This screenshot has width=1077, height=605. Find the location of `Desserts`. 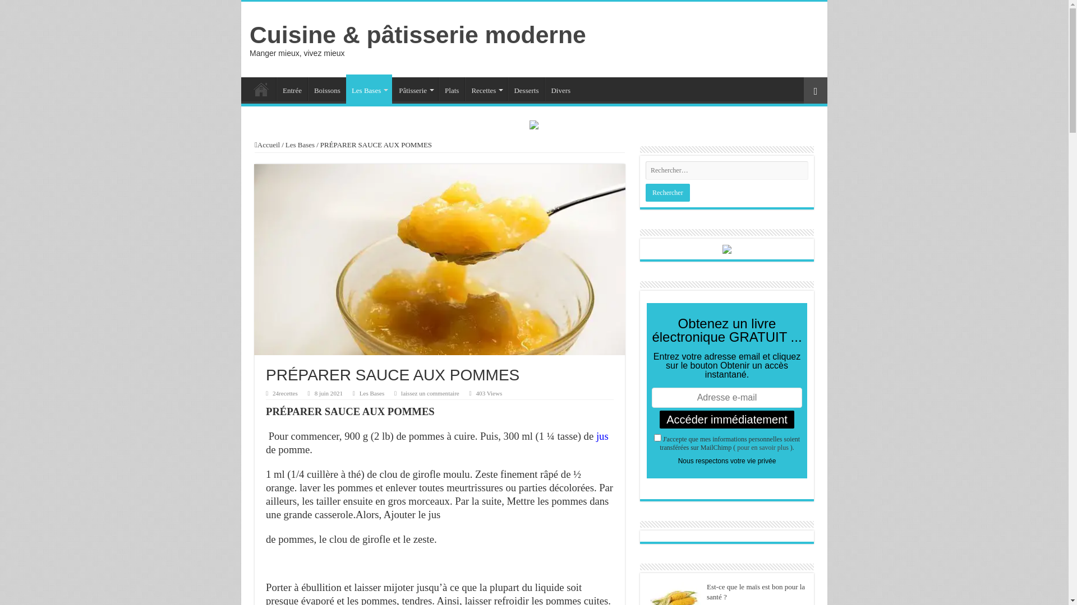

Desserts is located at coordinates (526, 89).